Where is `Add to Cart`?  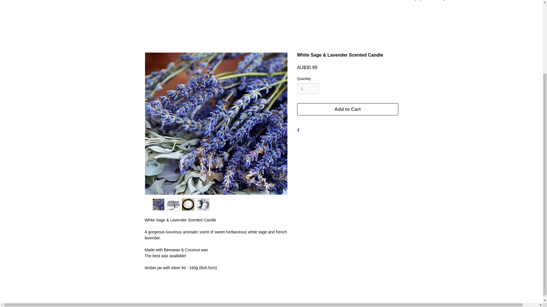
Add to Cart is located at coordinates (348, 109).